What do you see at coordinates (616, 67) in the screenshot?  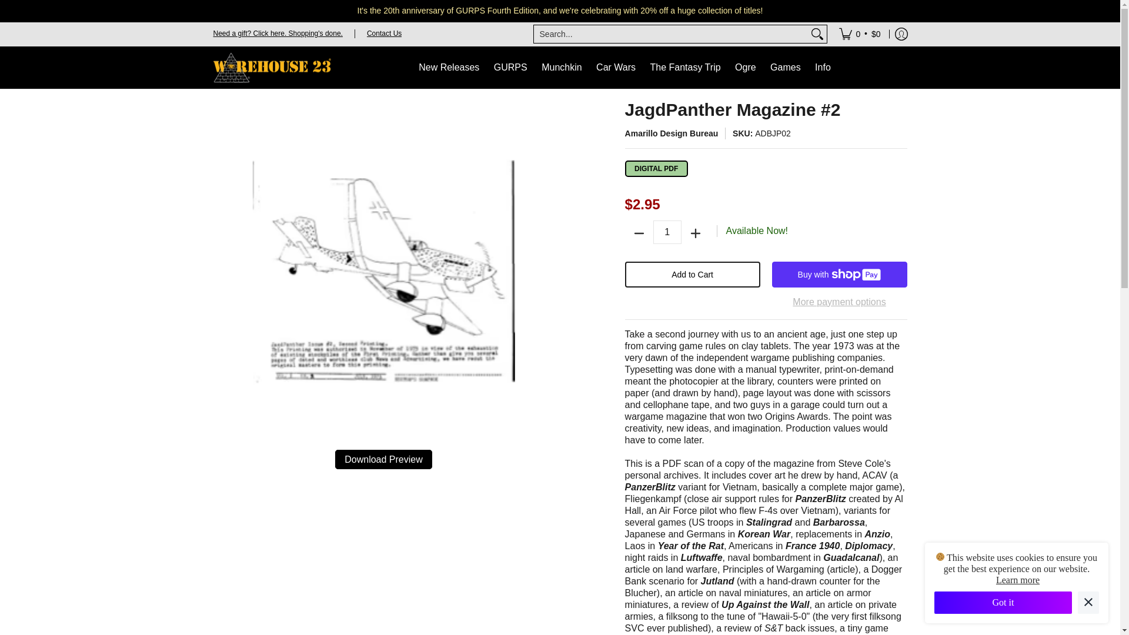 I see `Car Wars` at bounding box center [616, 67].